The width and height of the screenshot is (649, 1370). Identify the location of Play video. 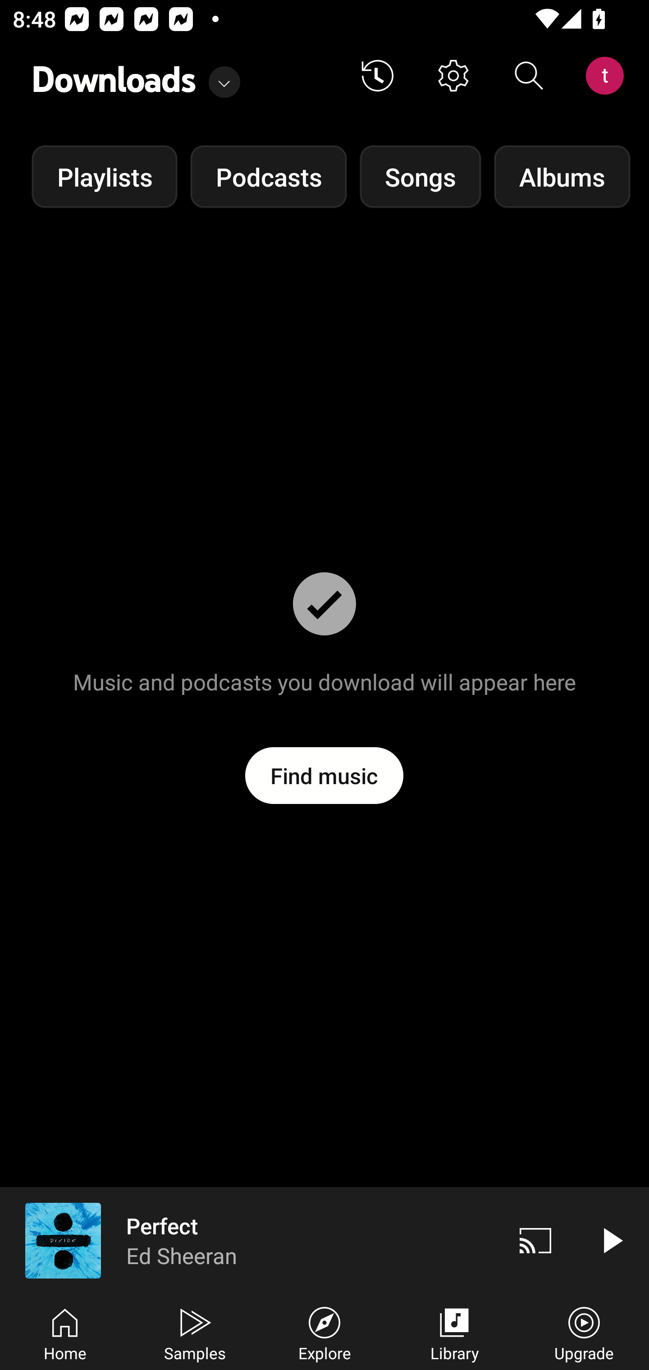
(611, 1240).